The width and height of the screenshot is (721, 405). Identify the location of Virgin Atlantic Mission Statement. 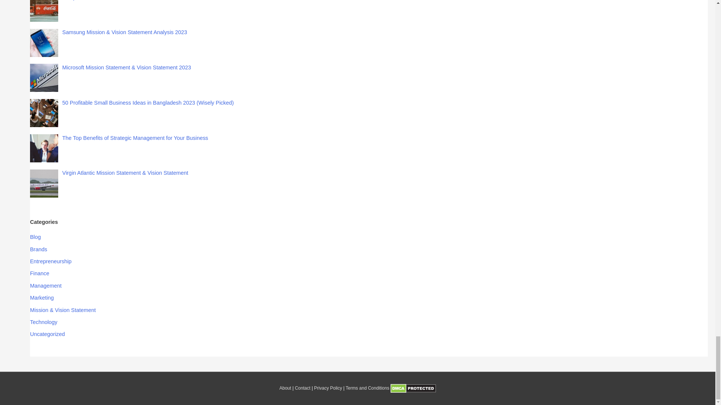
(44, 184).